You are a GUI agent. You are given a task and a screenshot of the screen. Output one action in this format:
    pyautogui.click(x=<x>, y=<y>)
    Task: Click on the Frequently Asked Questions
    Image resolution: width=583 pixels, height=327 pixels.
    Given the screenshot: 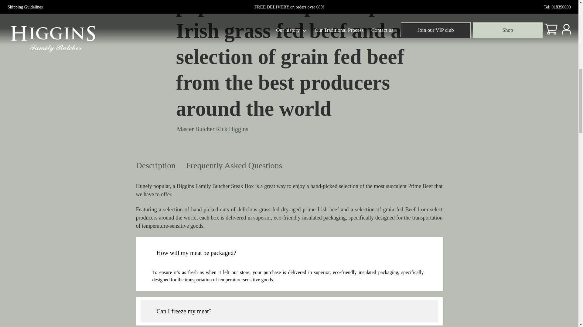 What is the action you would take?
    pyautogui.click(x=234, y=167)
    